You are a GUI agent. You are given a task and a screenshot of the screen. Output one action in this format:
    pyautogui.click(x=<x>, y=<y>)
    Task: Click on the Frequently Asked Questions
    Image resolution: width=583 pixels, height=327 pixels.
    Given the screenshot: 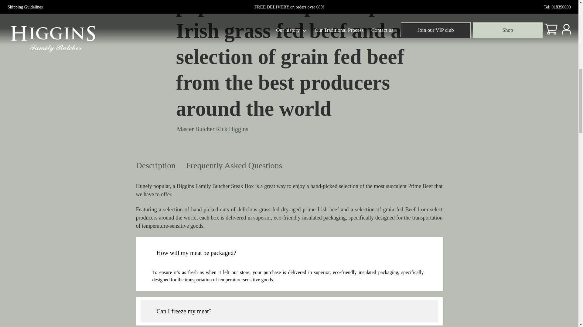 What is the action you would take?
    pyautogui.click(x=234, y=167)
    